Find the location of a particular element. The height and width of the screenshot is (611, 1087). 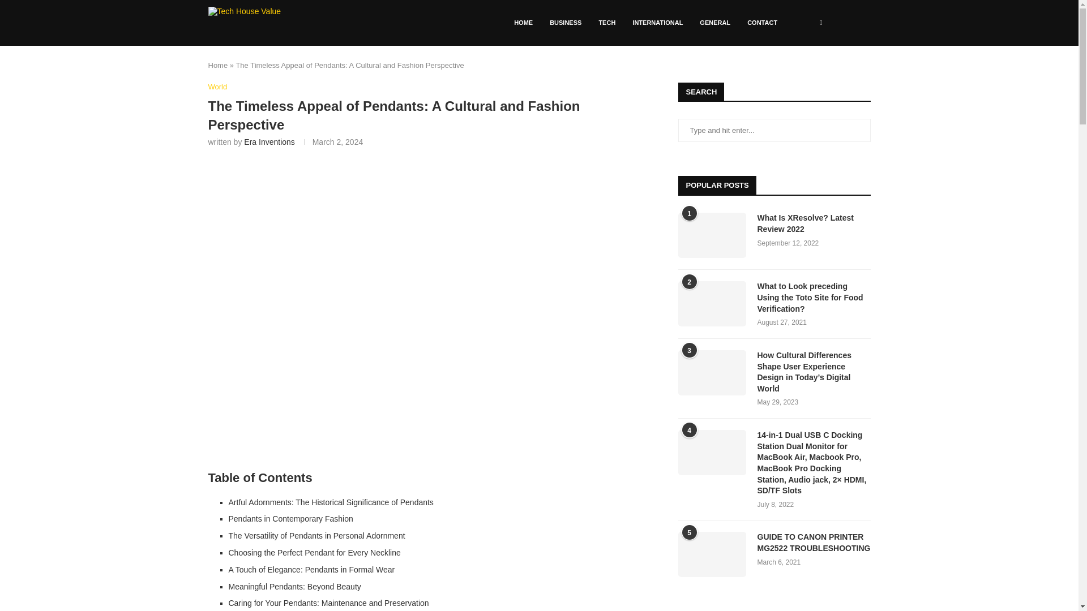

Era Inventions is located at coordinates (269, 142).